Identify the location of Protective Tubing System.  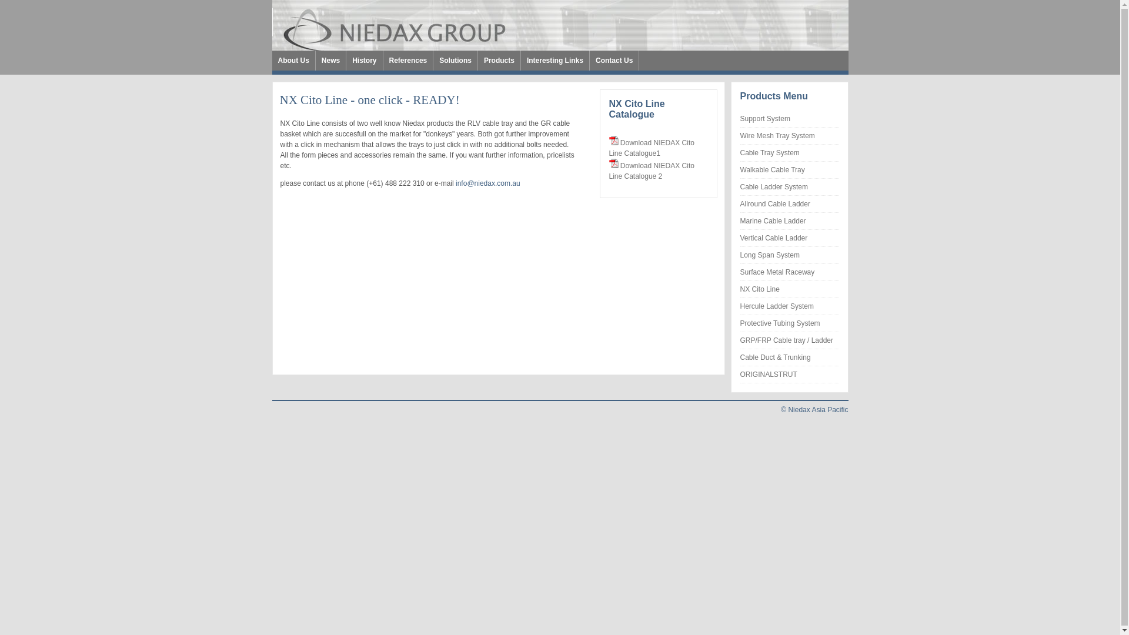
(780, 323).